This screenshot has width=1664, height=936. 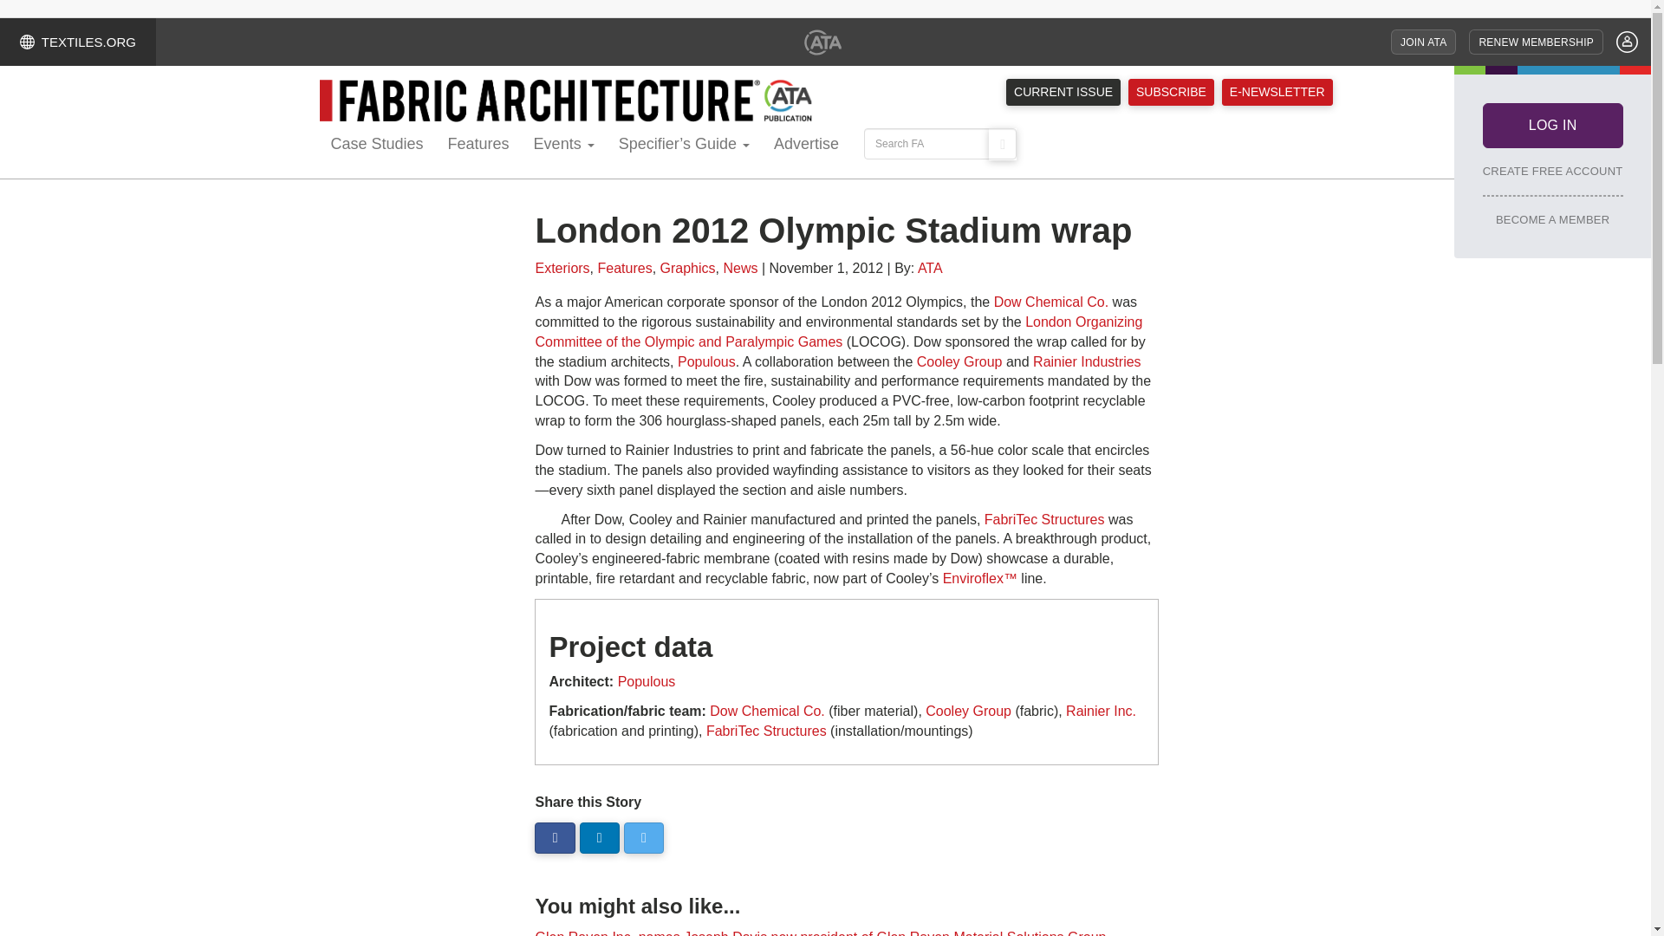 What do you see at coordinates (1423, 42) in the screenshot?
I see `JOIN ATA` at bounding box center [1423, 42].